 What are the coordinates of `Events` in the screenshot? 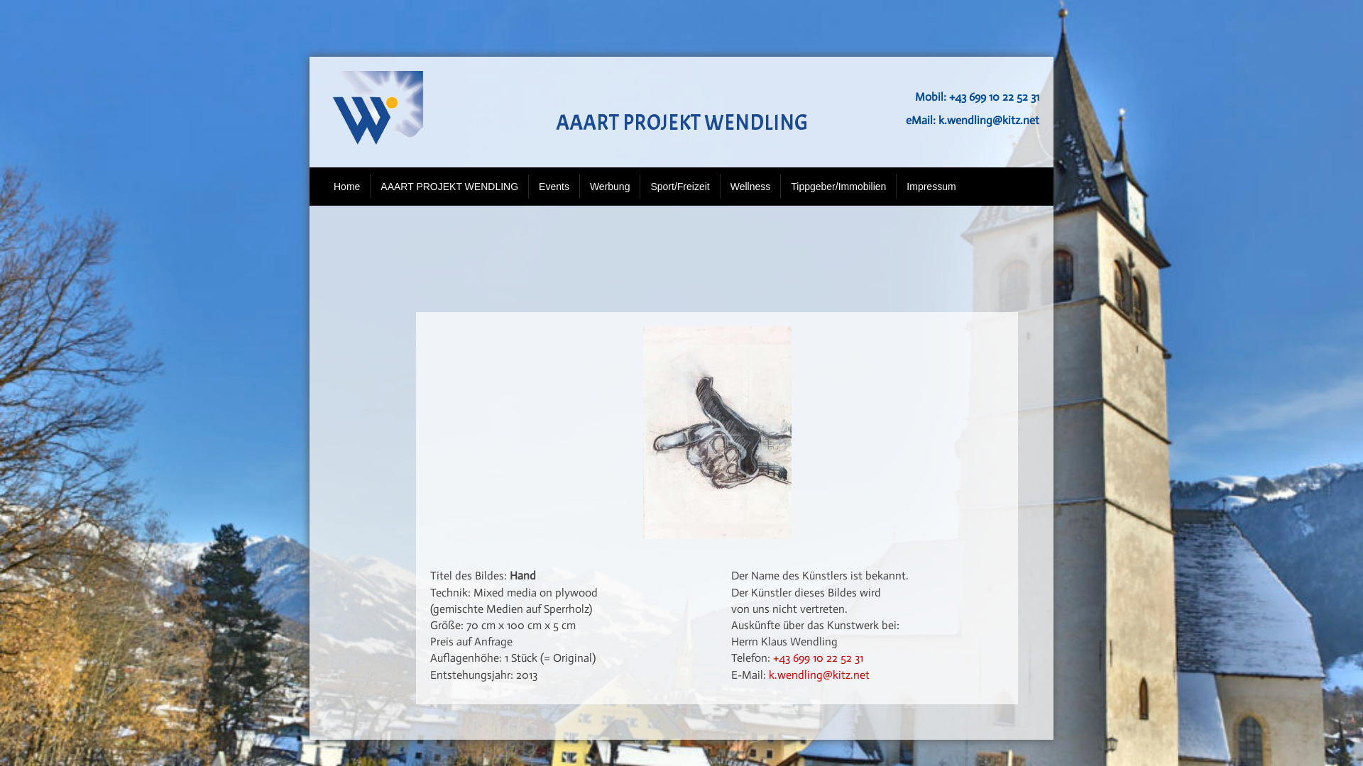 It's located at (554, 187).